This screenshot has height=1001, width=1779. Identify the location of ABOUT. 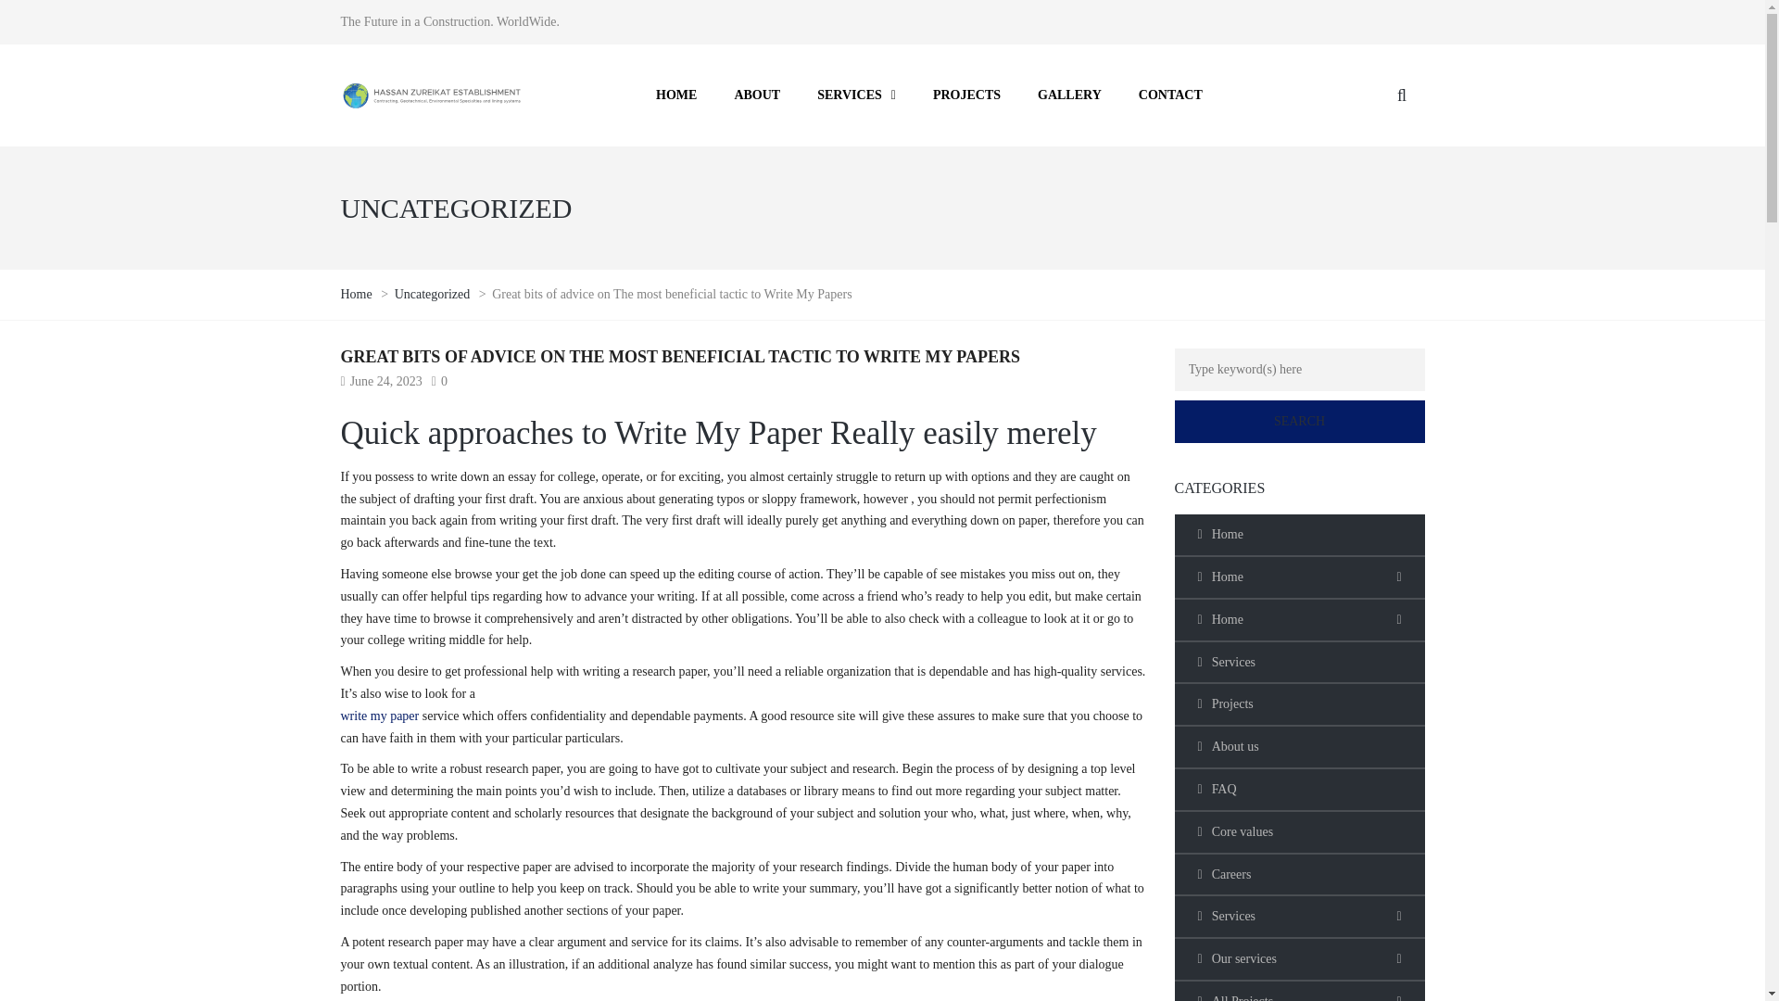
(756, 95).